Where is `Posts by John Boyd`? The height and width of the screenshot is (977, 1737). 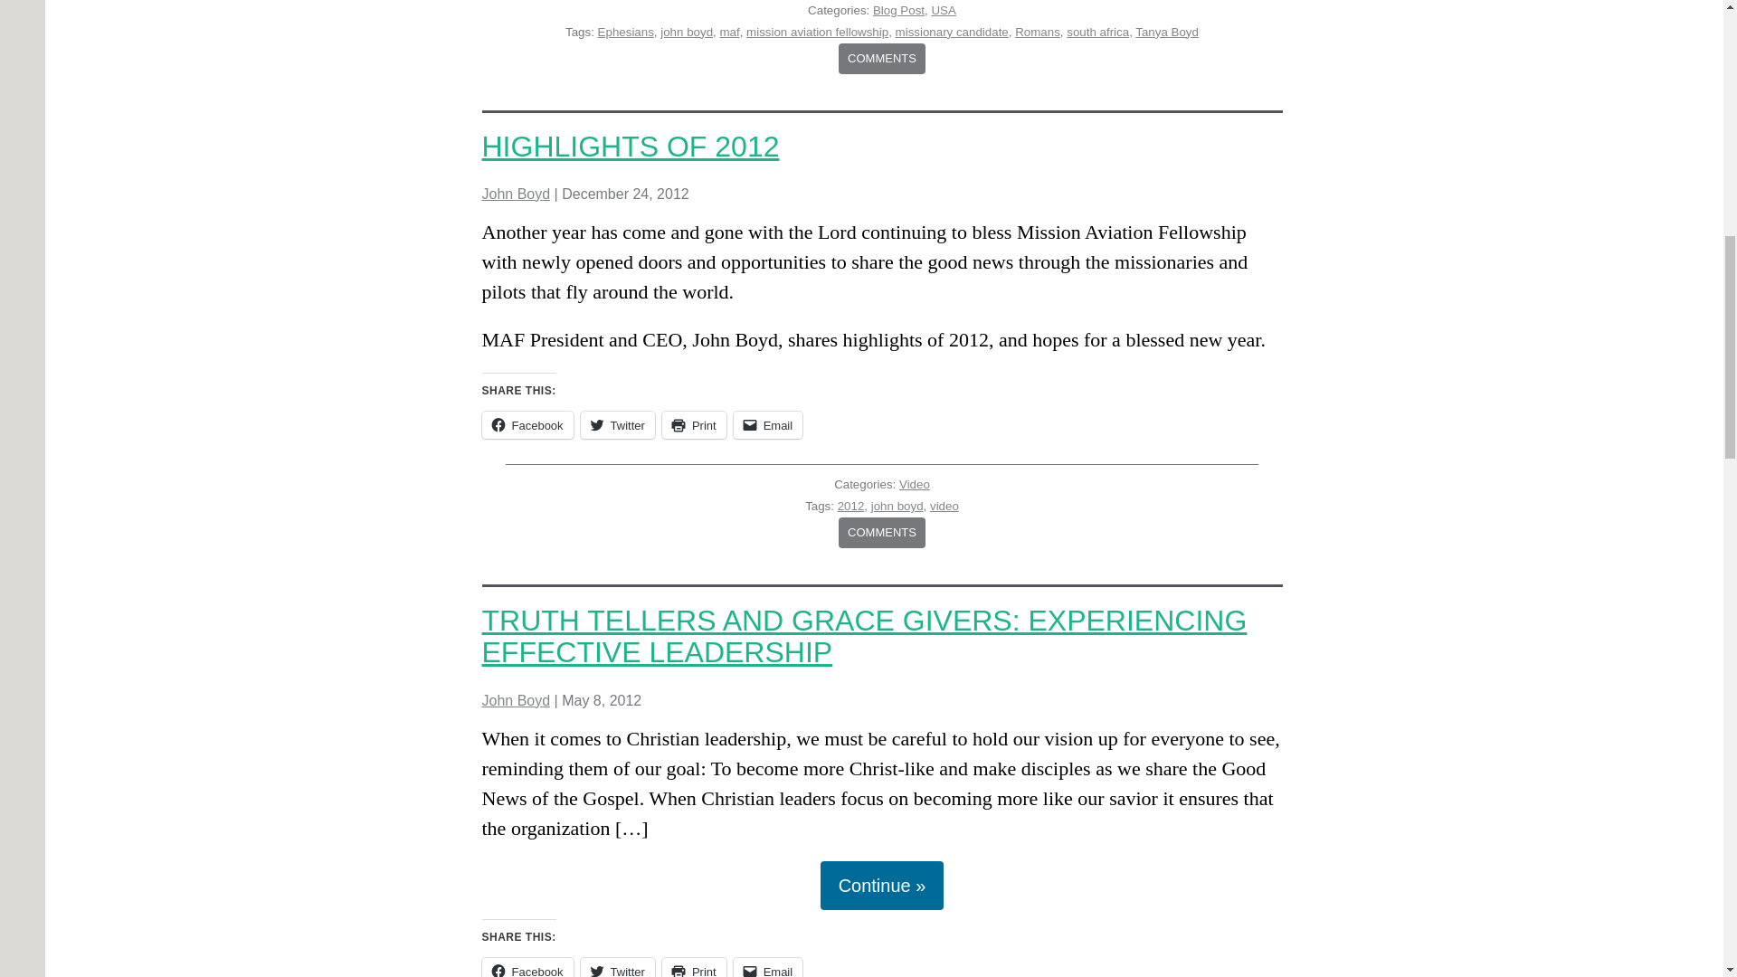 Posts by John Boyd is located at coordinates (516, 700).